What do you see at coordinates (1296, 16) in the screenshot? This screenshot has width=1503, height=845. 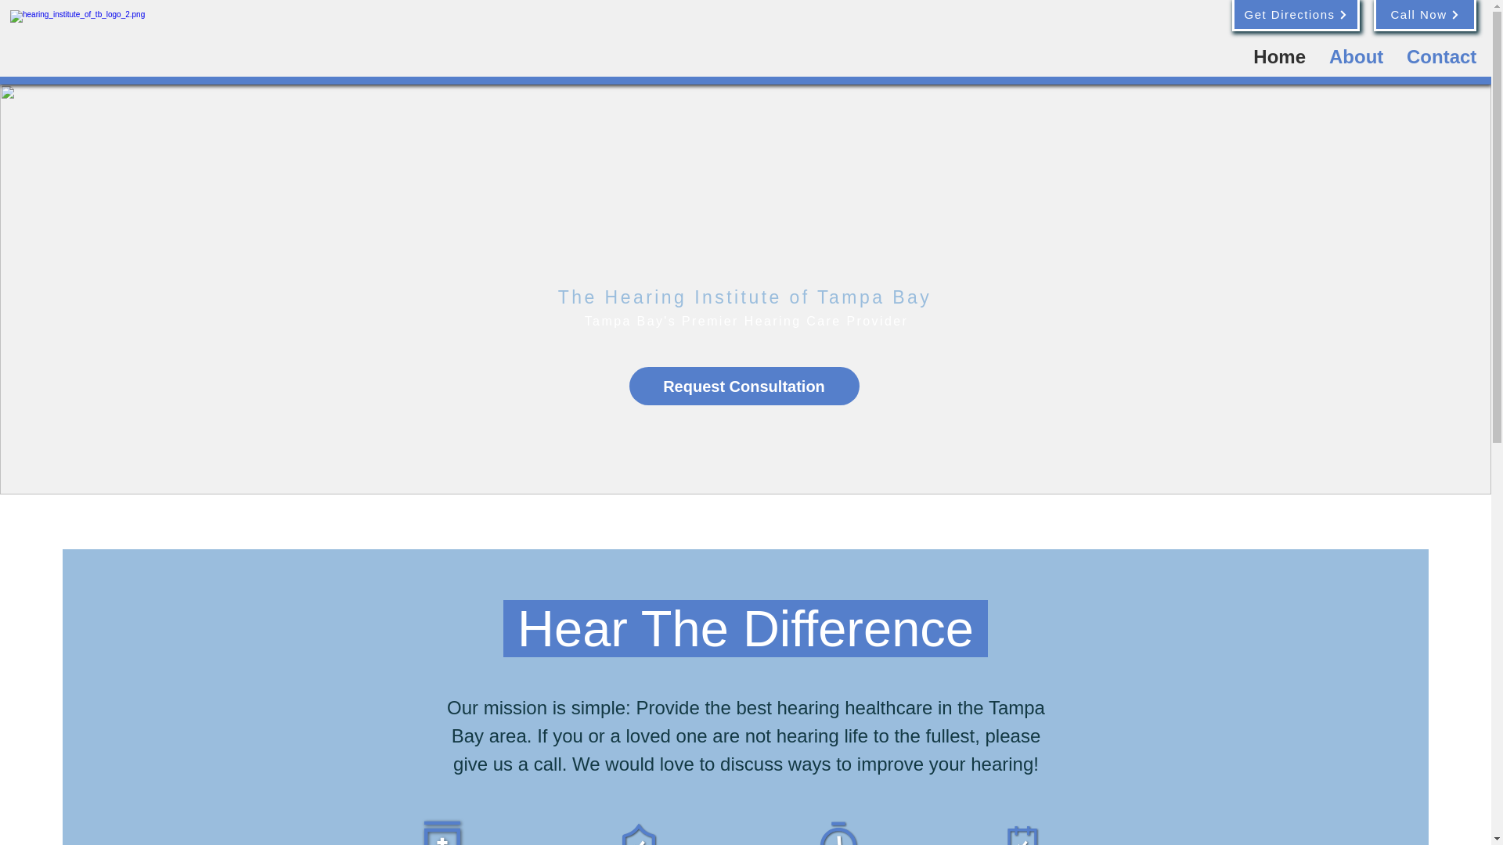 I see `Get Directions` at bounding box center [1296, 16].